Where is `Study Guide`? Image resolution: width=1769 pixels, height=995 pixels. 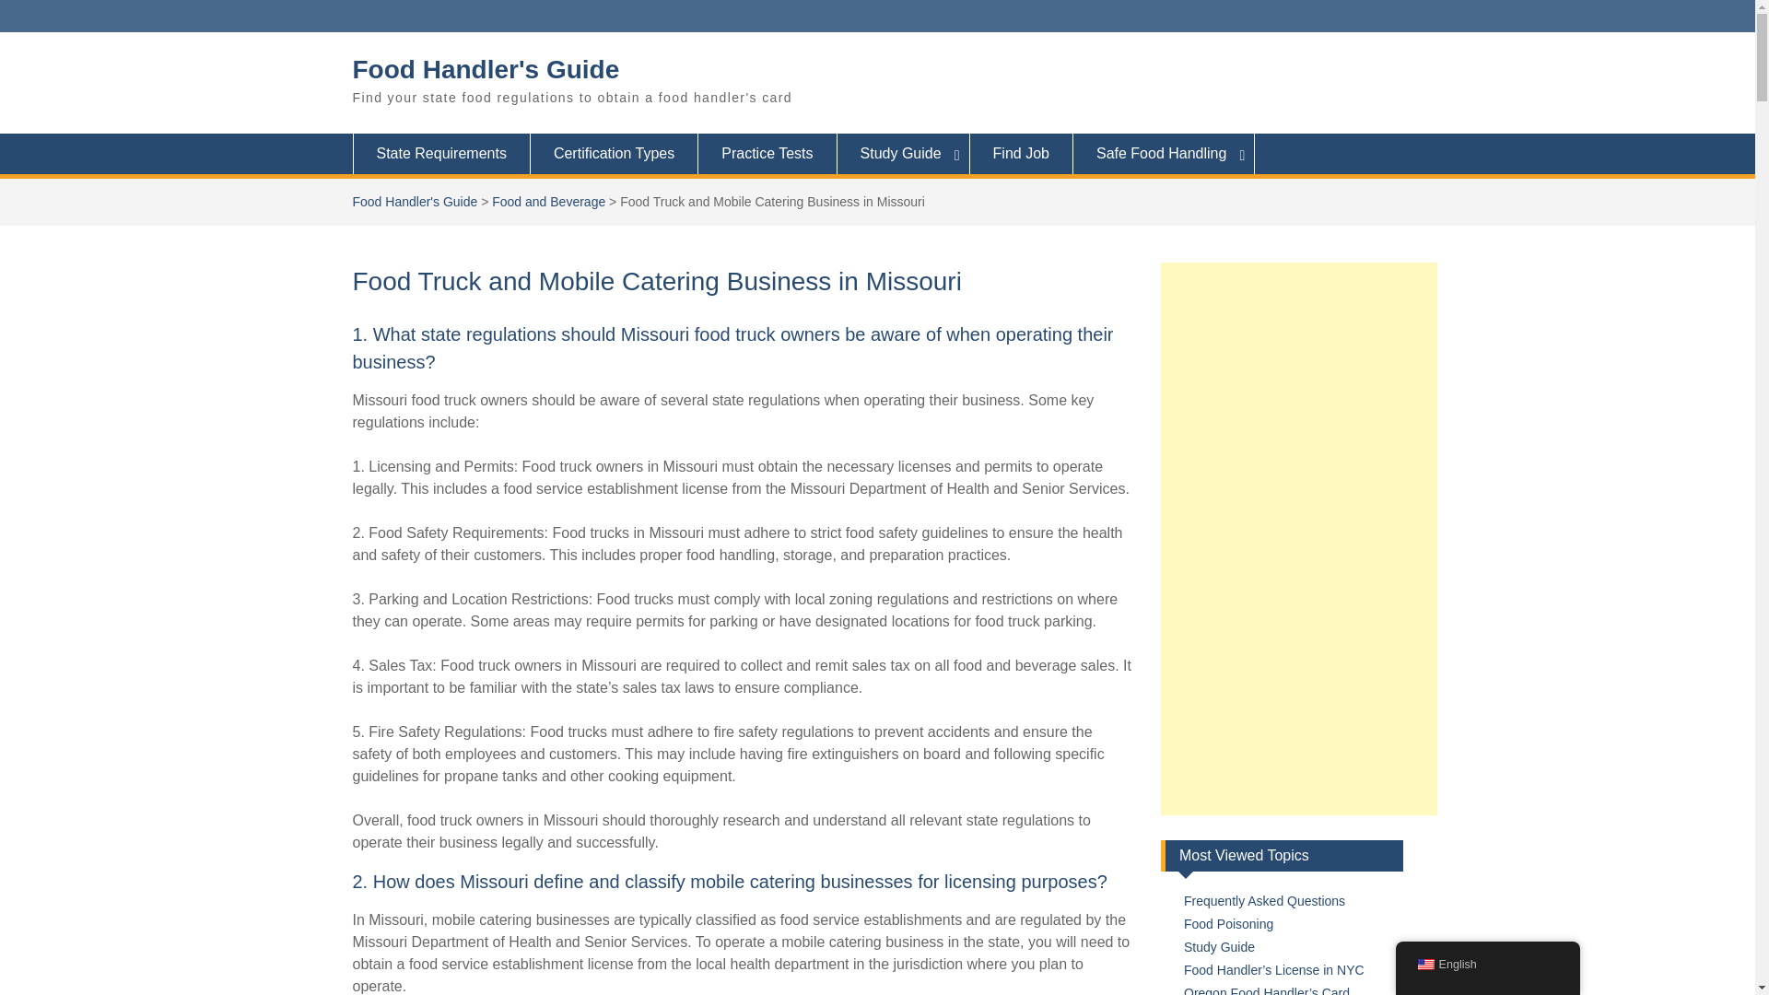 Study Guide is located at coordinates (1218, 946).